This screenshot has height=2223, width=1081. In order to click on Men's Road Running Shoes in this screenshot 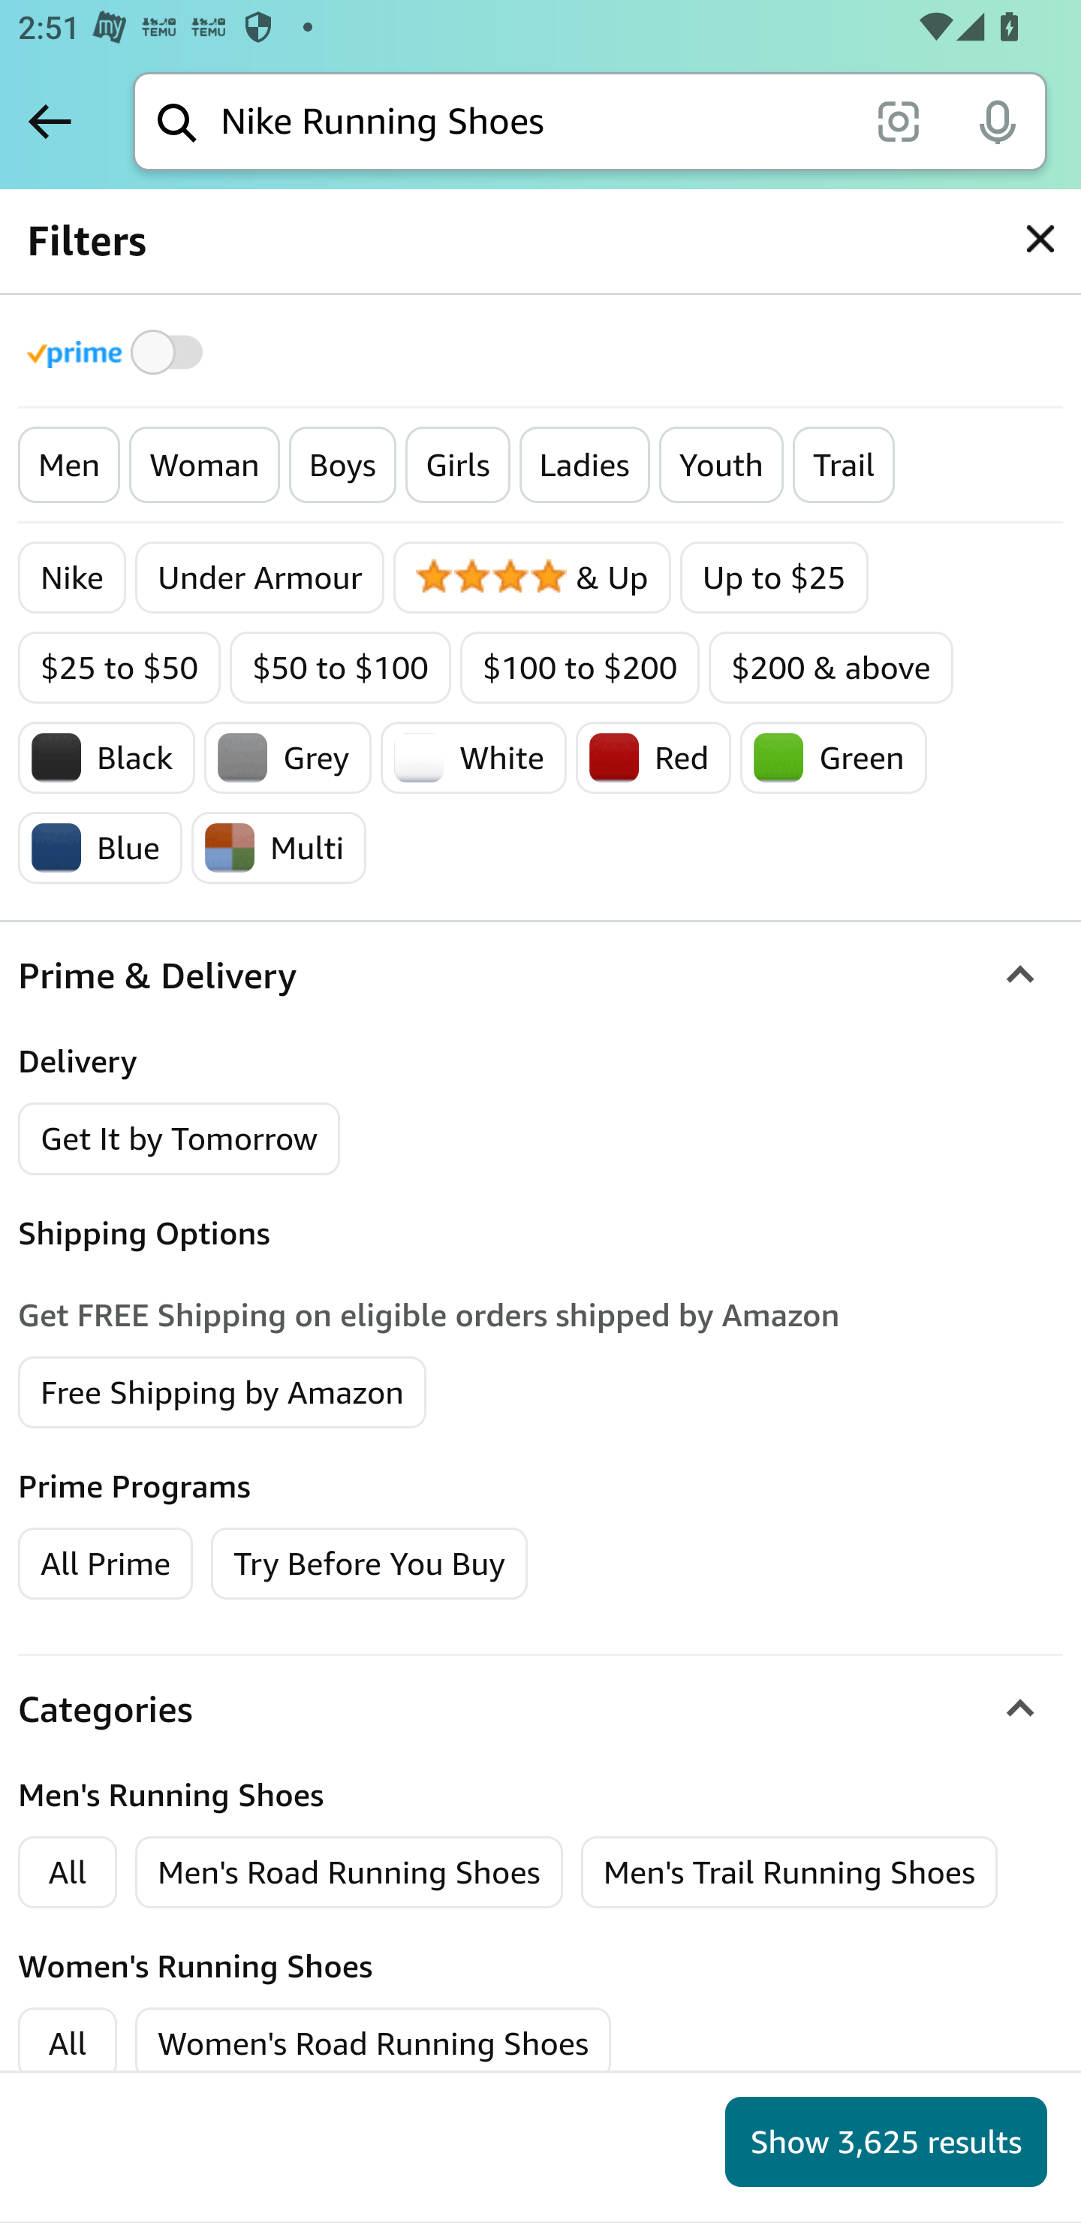, I will do `click(349, 1872)`.